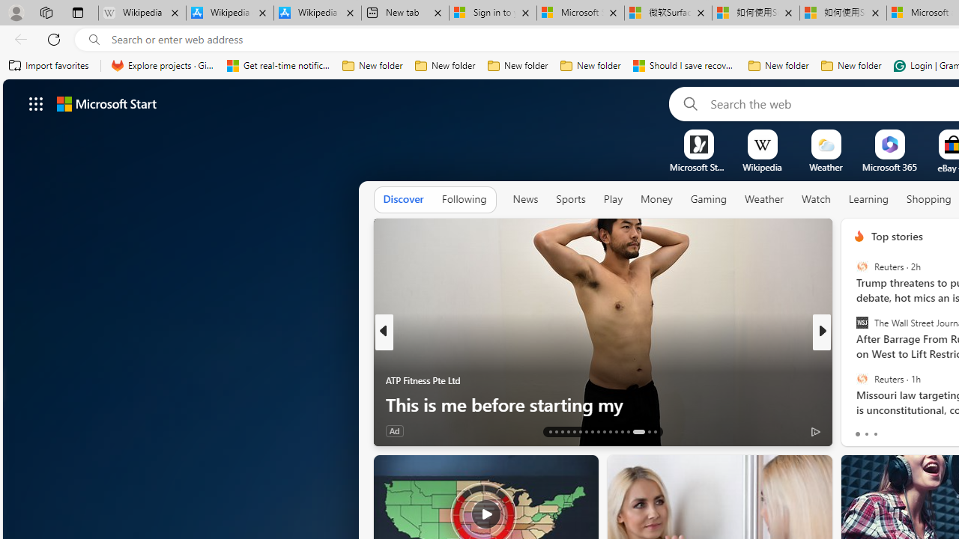 The height and width of the screenshot is (539, 959). Describe the element at coordinates (580, 13) in the screenshot. I see `Microsoft Services Agreement` at that location.